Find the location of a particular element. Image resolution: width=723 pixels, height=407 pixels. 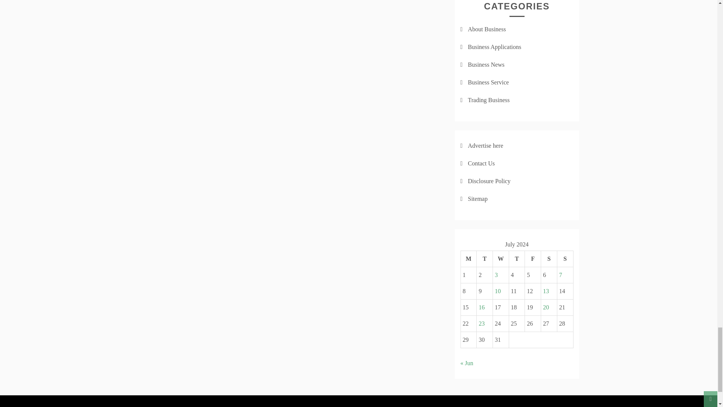

Wednesday is located at coordinates (500, 259).